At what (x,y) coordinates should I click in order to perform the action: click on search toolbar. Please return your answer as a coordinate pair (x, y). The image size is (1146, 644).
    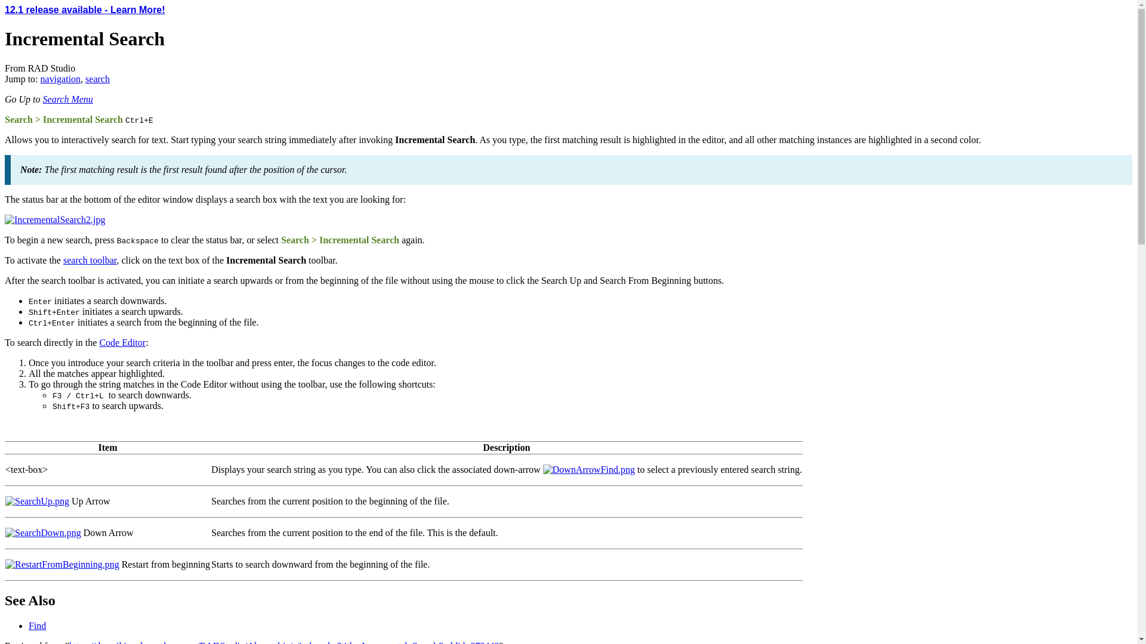
    Looking at the image, I should click on (90, 260).